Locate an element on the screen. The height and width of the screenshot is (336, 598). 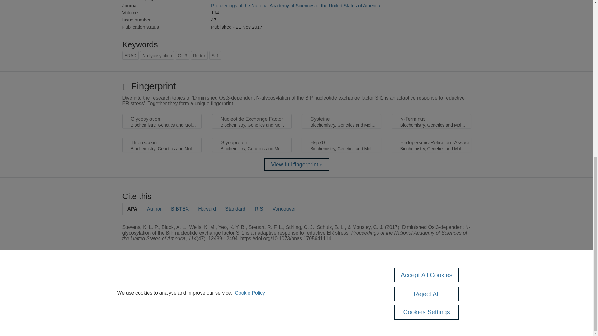
Elsevier B.V. is located at coordinates (208, 290).